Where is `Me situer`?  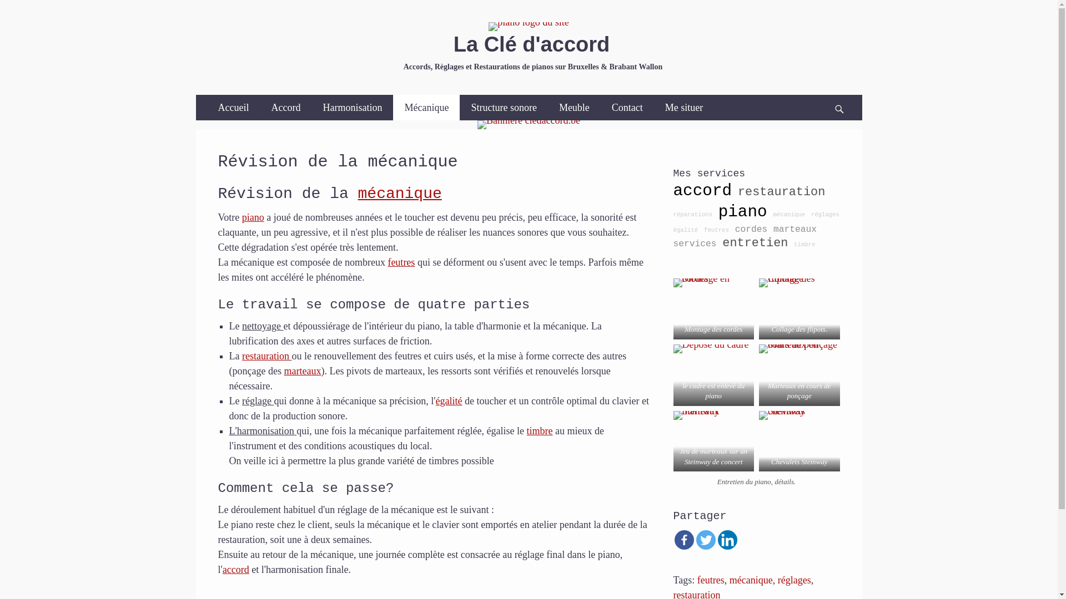
Me situer is located at coordinates (684, 108).